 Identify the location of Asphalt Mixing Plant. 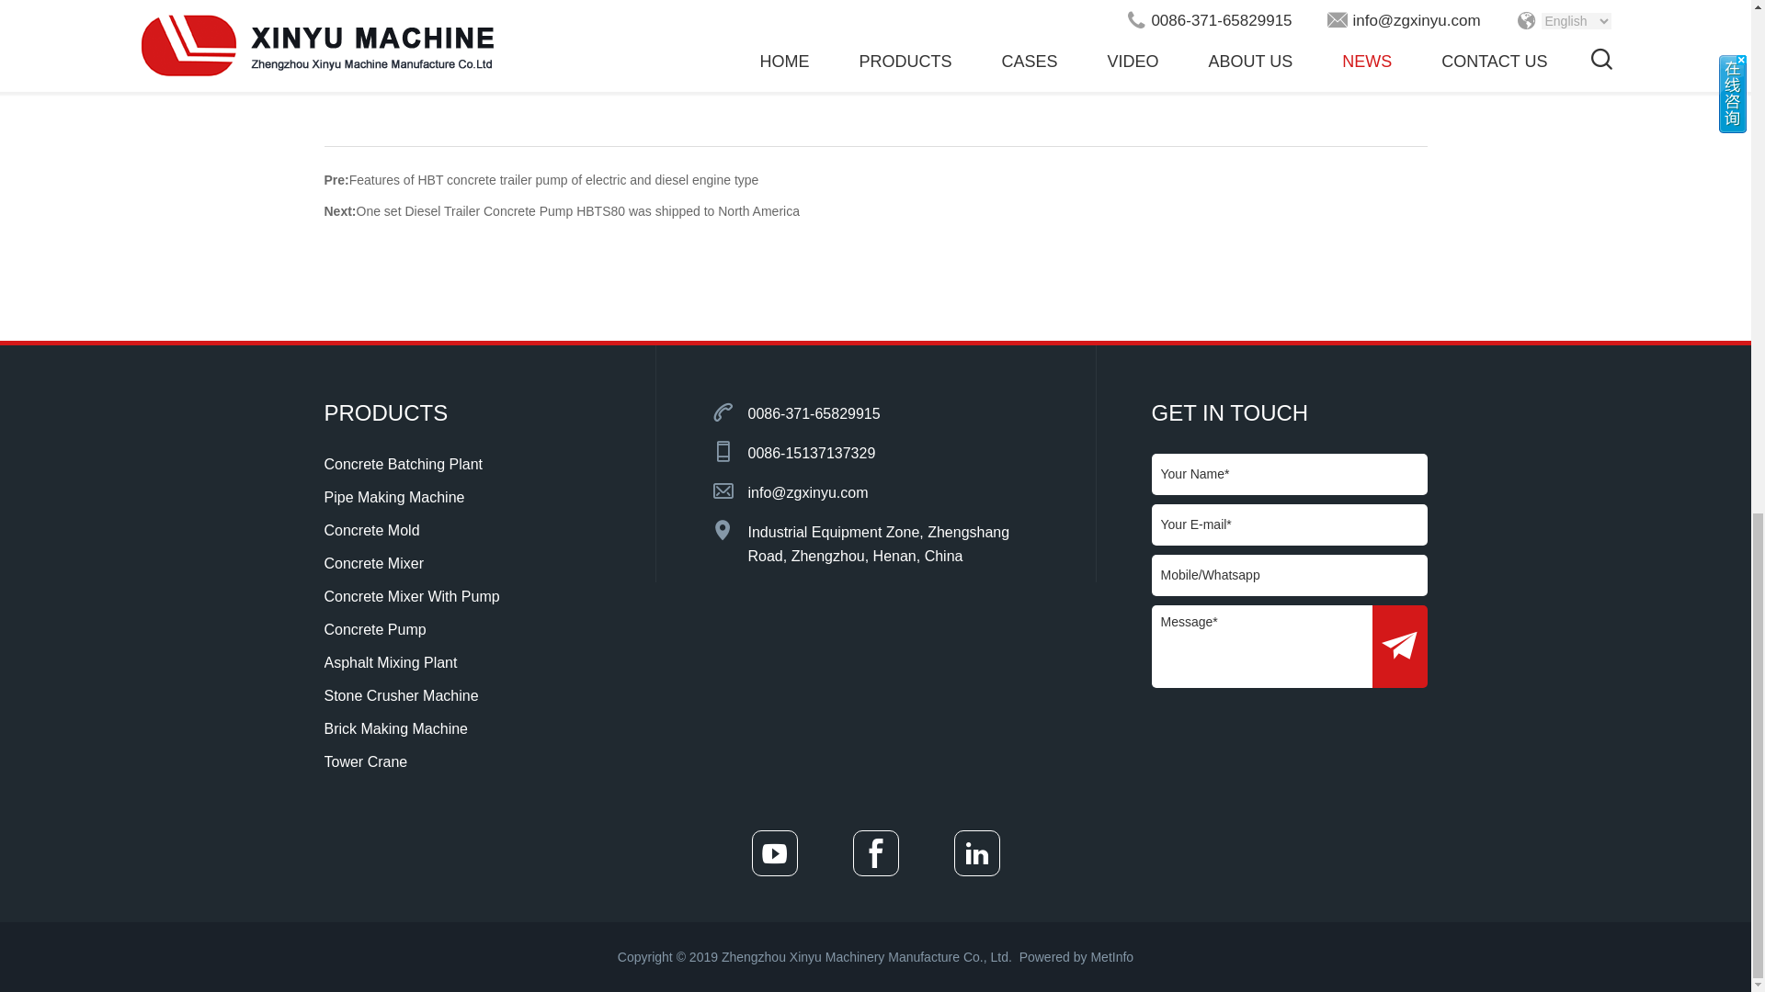
(390, 662).